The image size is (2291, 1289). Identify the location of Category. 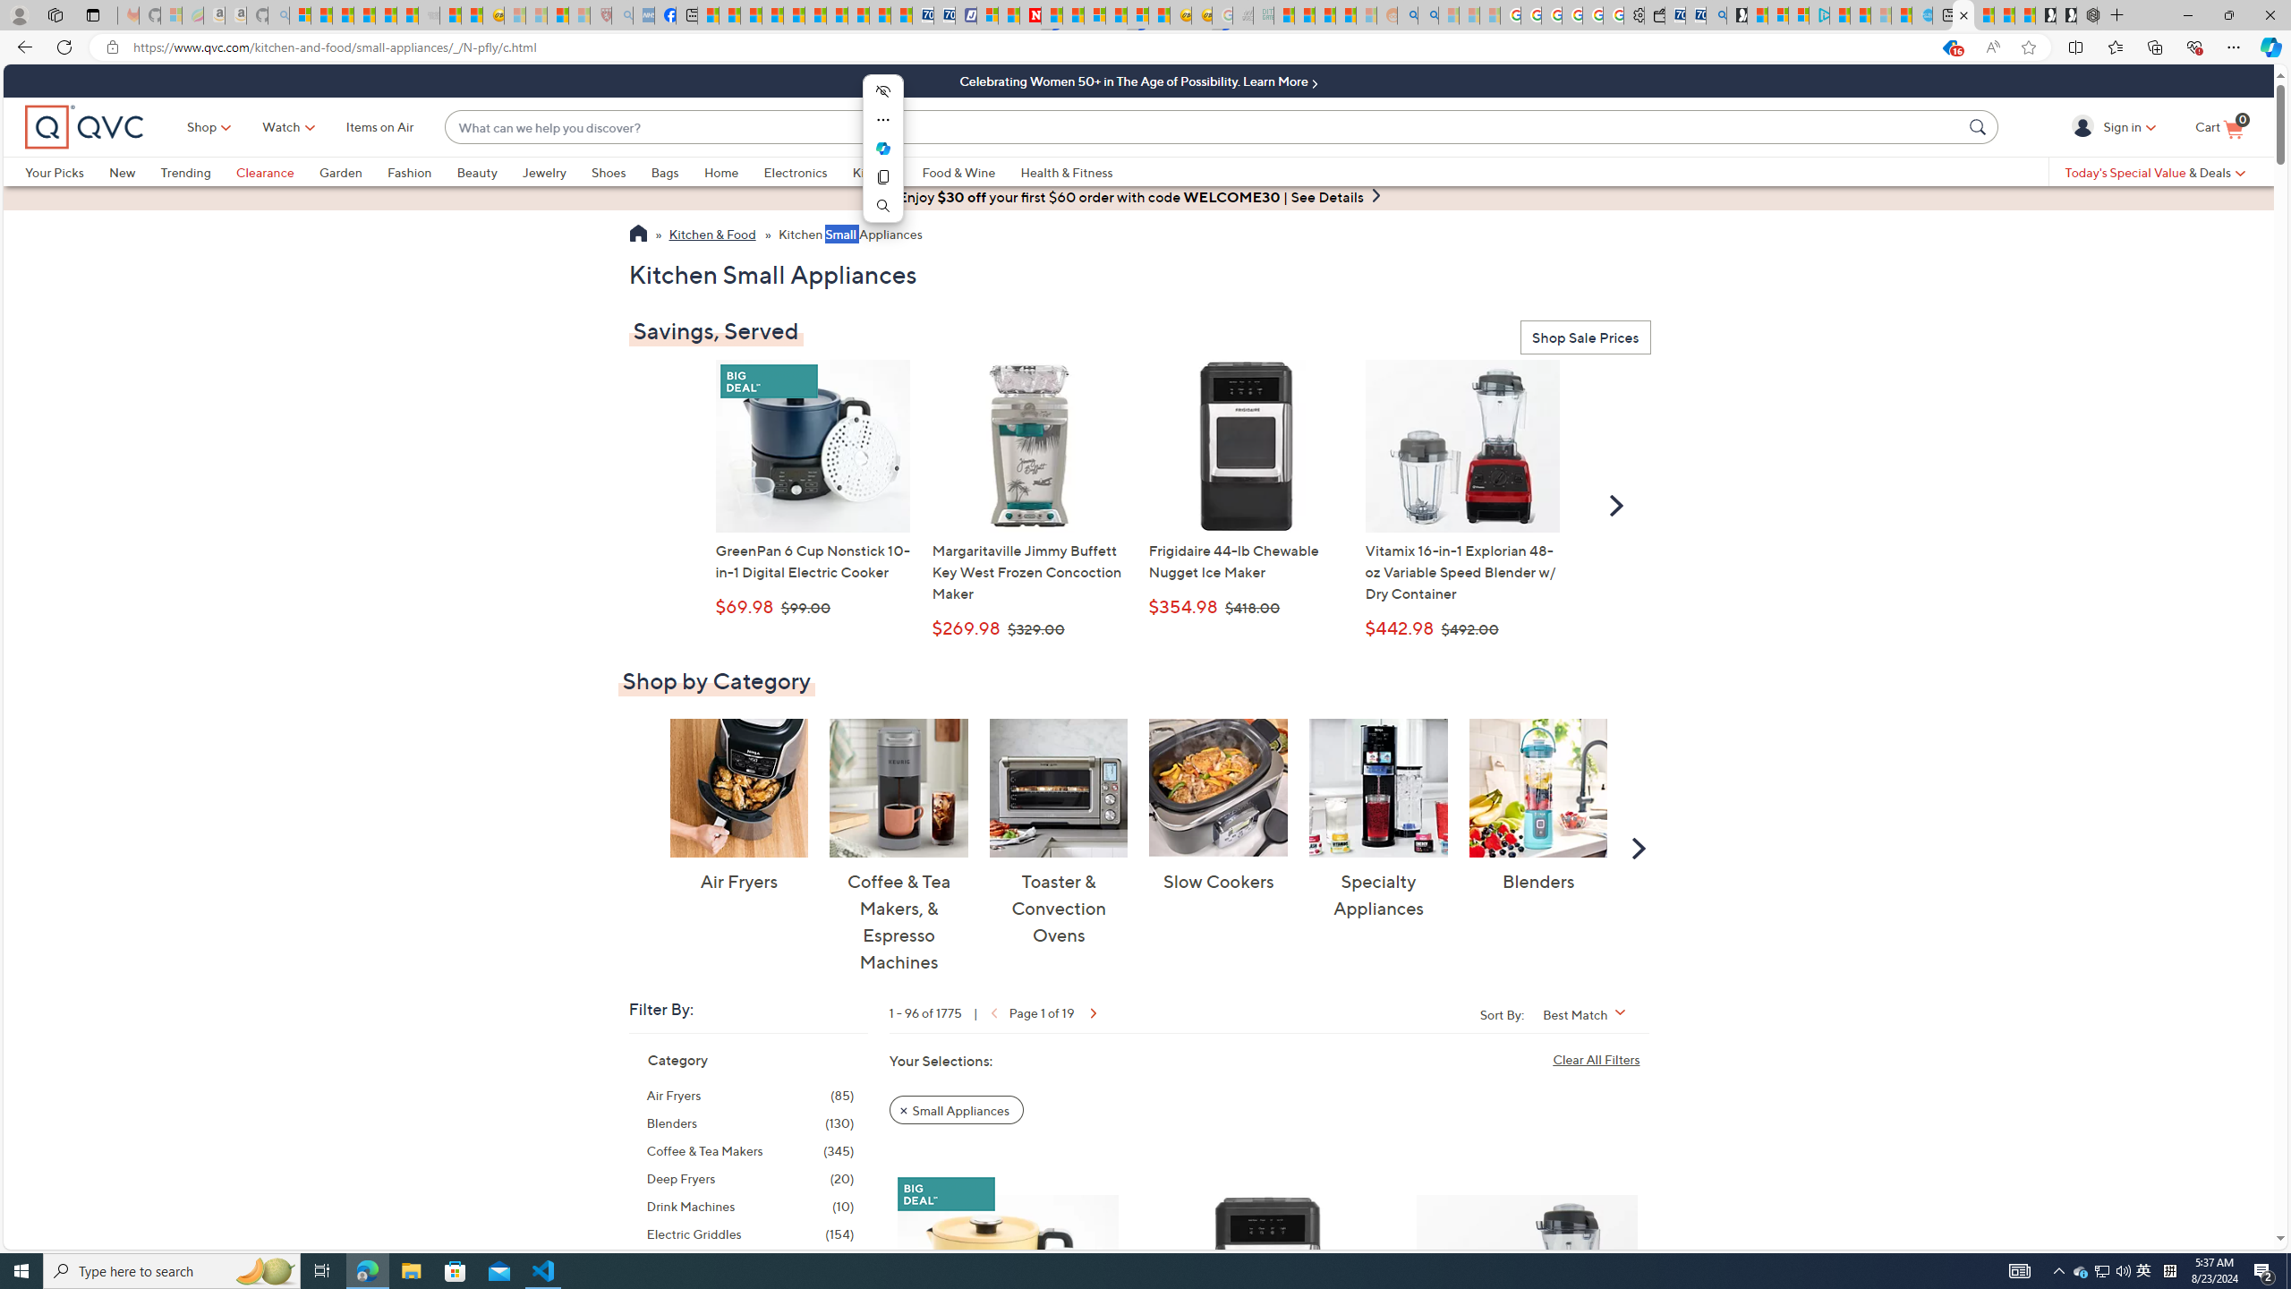
(677, 1060).